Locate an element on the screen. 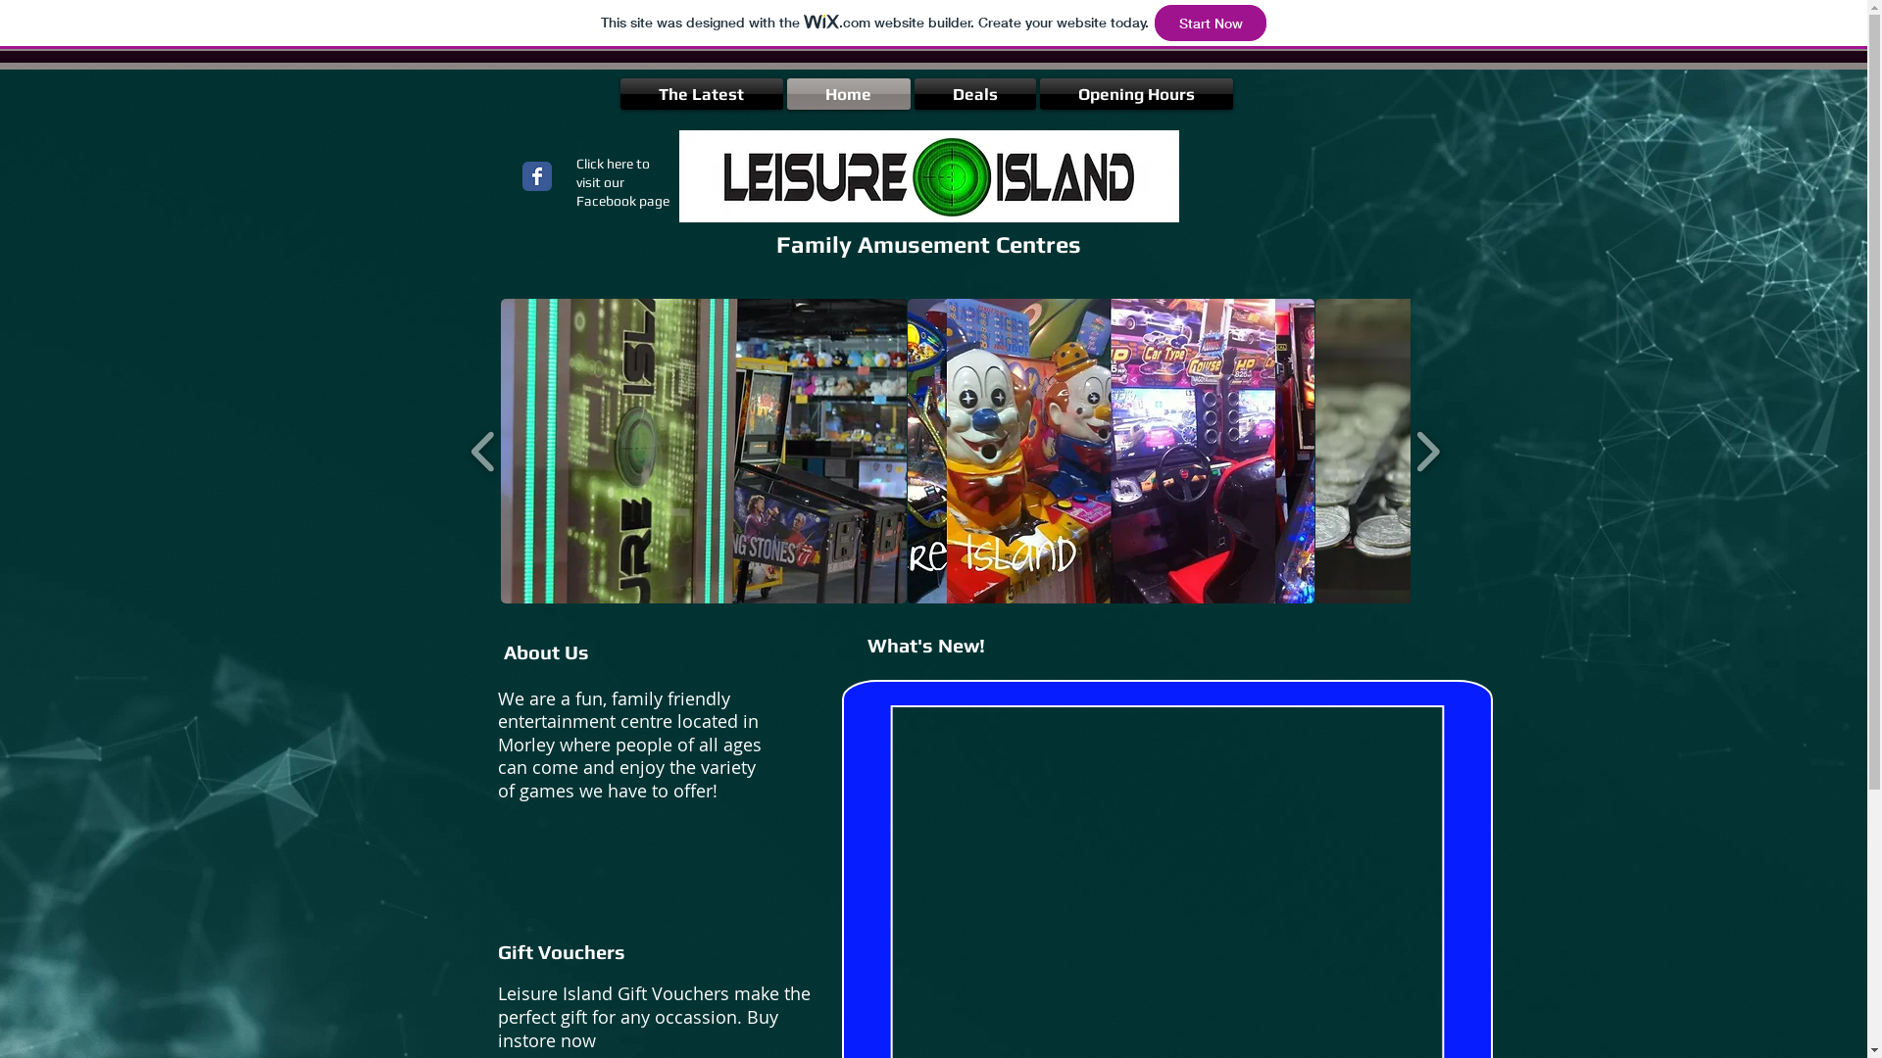 This screenshot has height=1058, width=1882. Deals is located at coordinates (974, 94).